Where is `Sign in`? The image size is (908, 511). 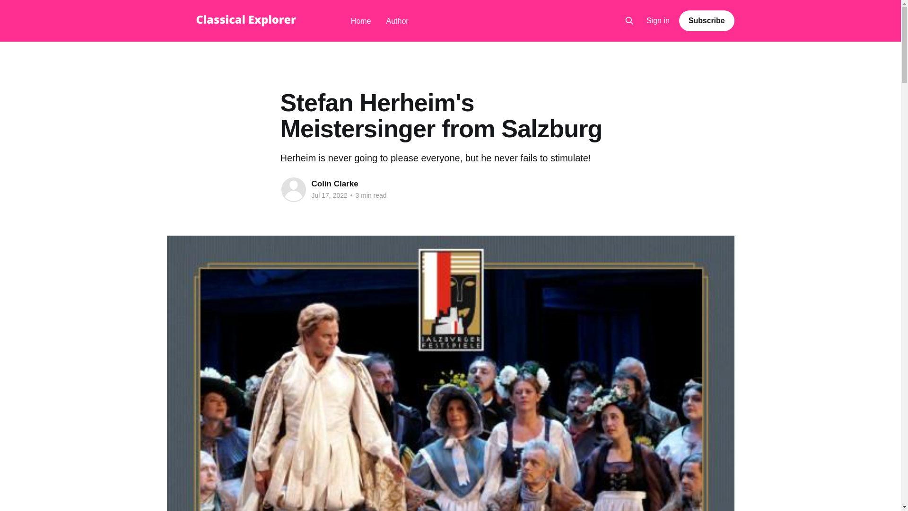 Sign in is located at coordinates (658, 21).